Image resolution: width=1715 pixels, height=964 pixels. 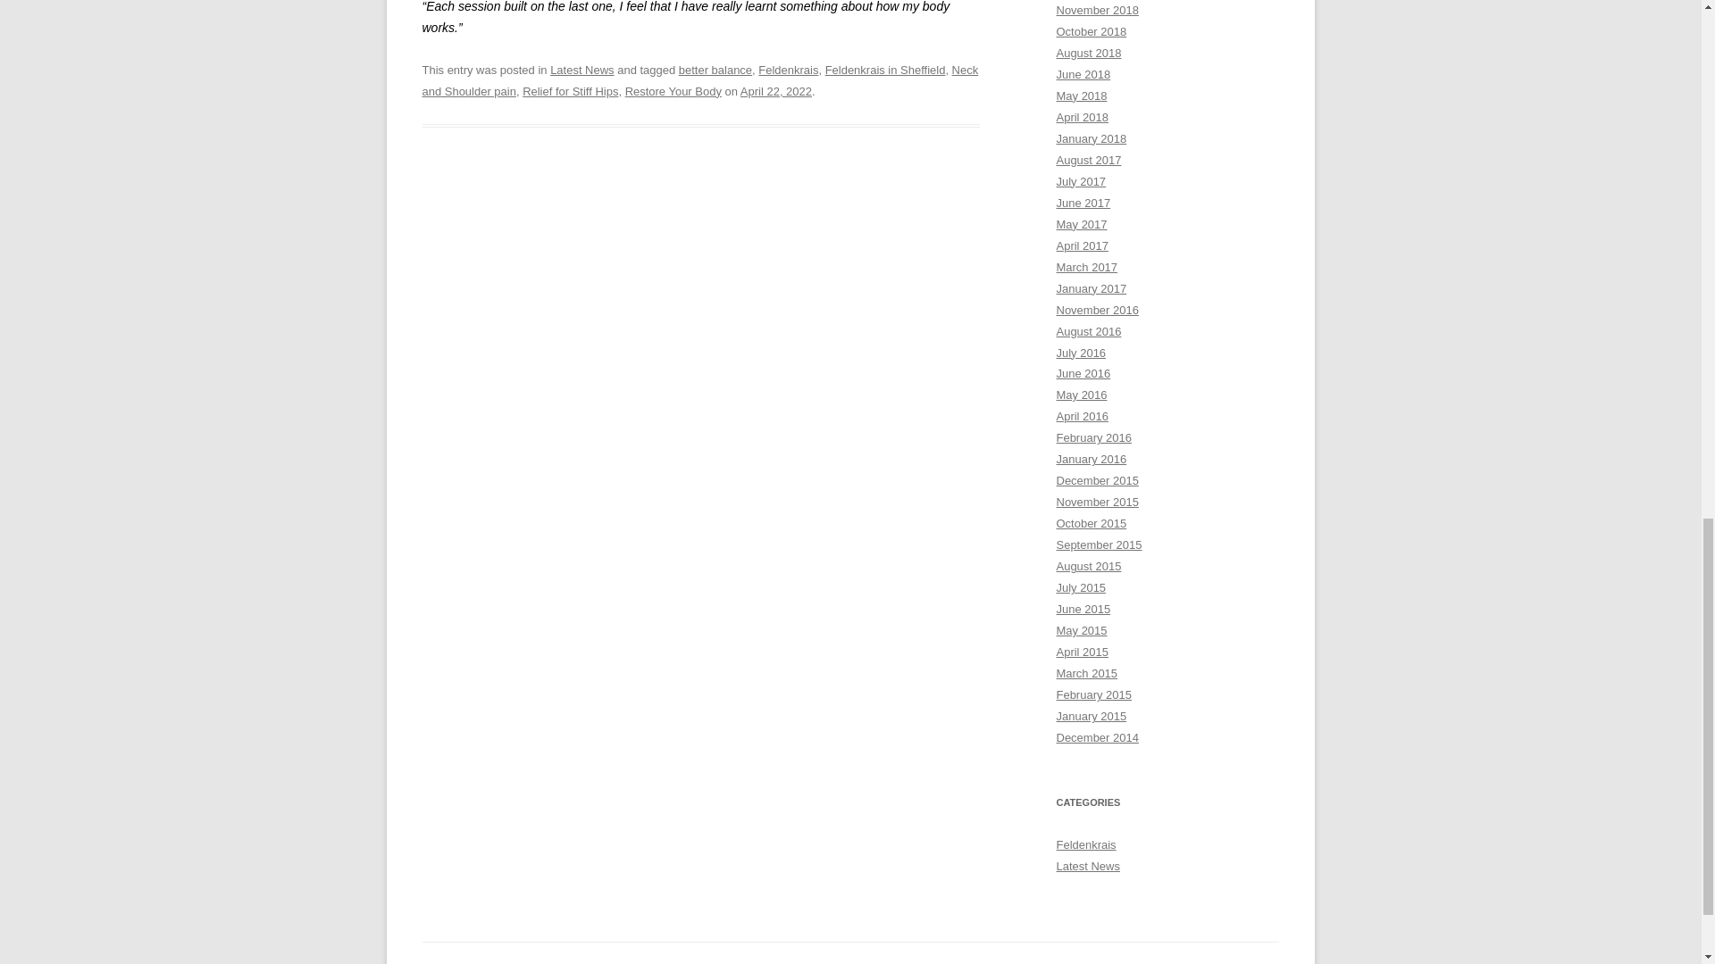 I want to click on April 22, 2022, so click(x=775, y=91).